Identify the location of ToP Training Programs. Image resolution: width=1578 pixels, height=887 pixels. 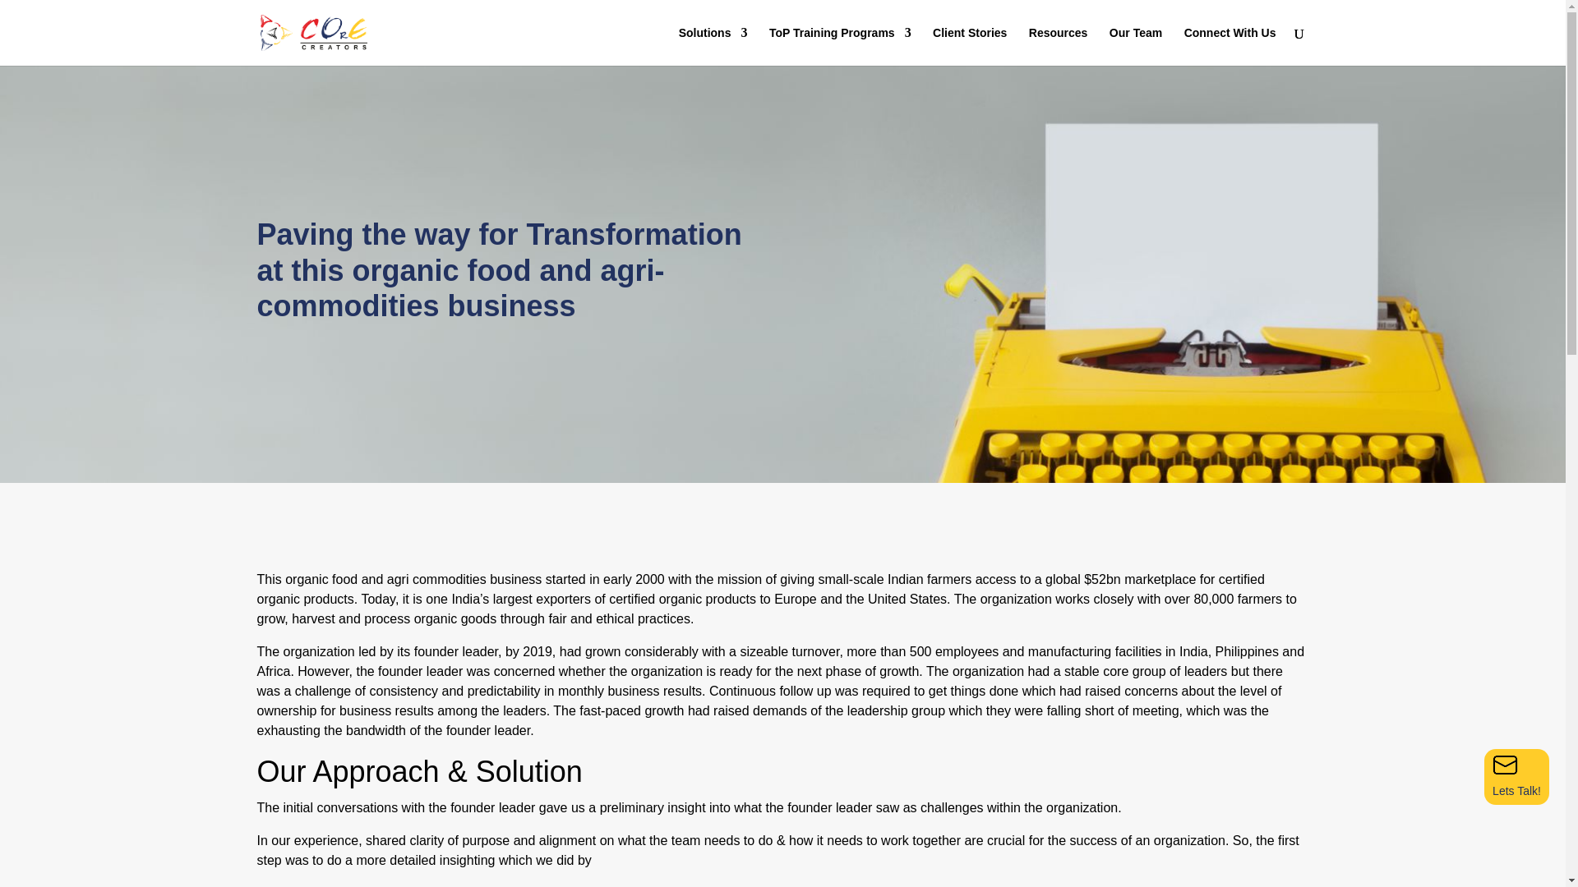
(840, 46).